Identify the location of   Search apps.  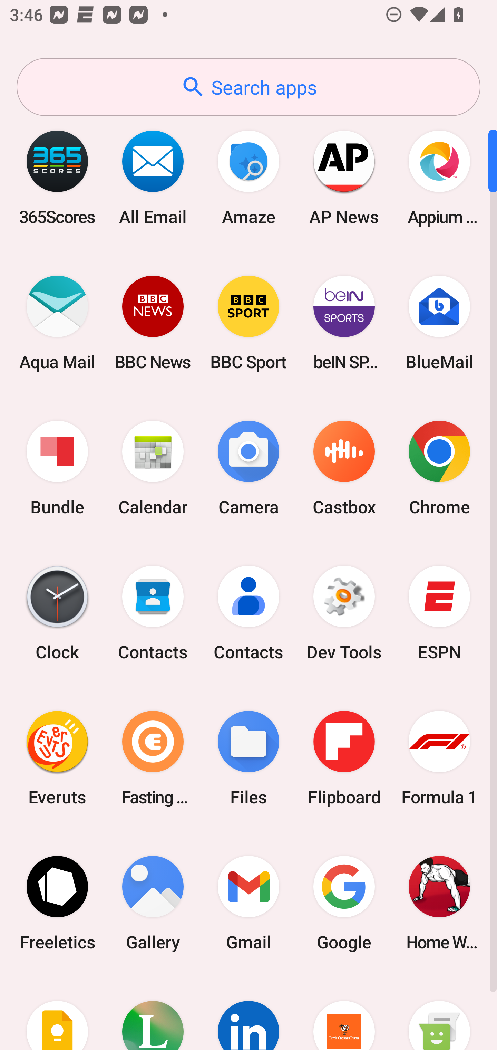
(248, 87).